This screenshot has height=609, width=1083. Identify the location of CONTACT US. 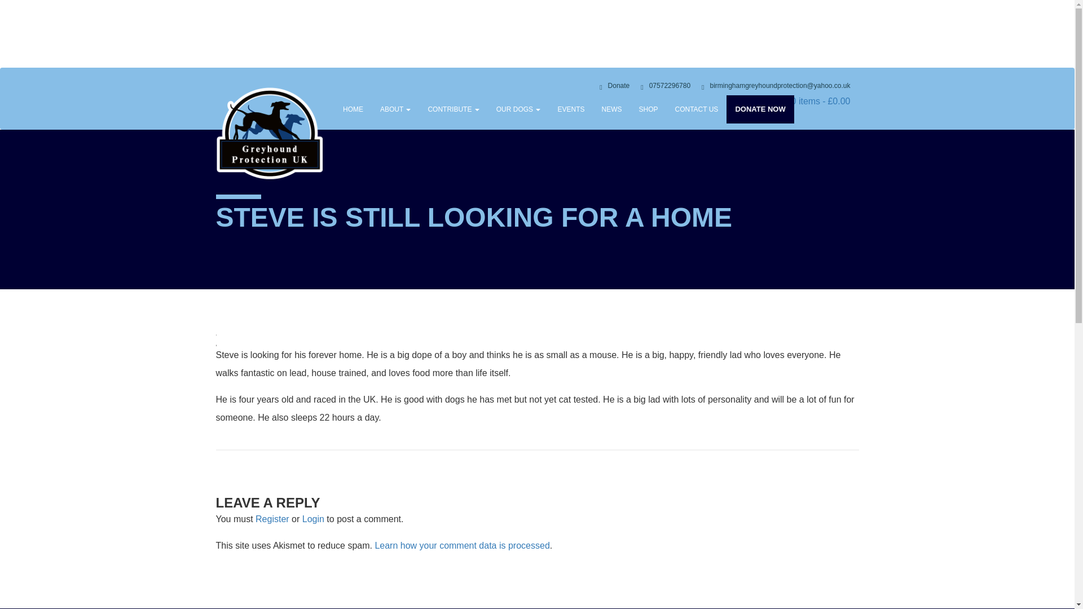
(696, 109).